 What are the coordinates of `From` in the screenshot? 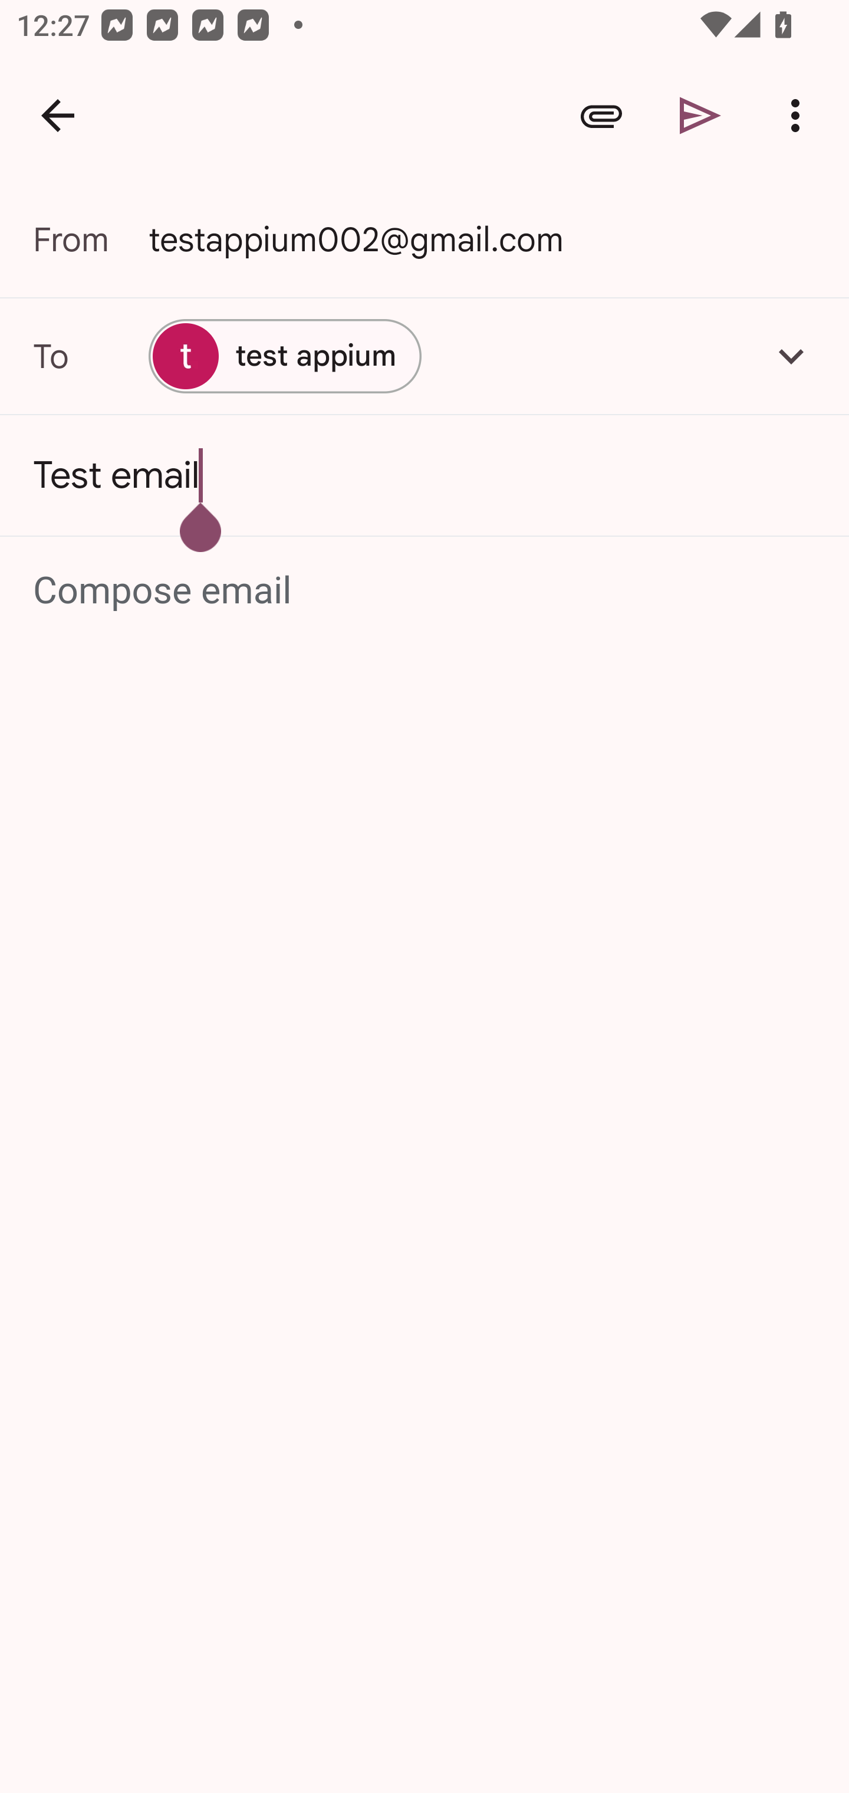 It's located at (91, 239).